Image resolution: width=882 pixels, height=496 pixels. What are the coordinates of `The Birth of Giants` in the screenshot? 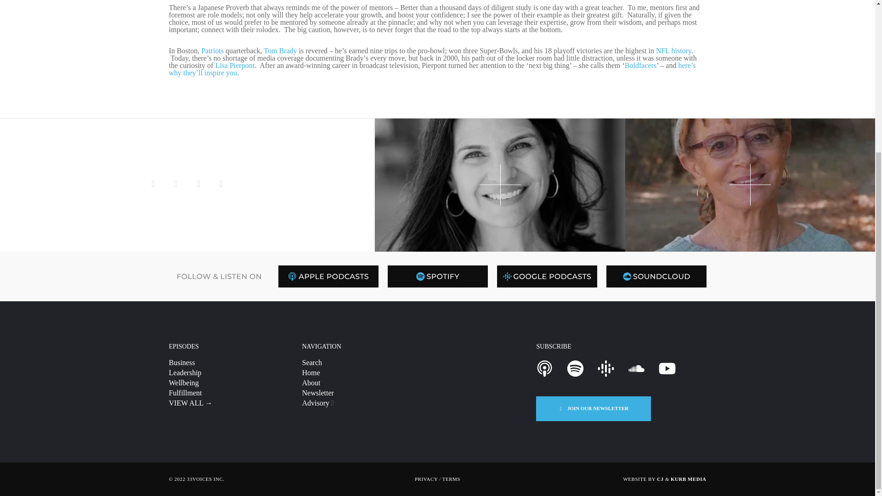 It's located at (220, 185).